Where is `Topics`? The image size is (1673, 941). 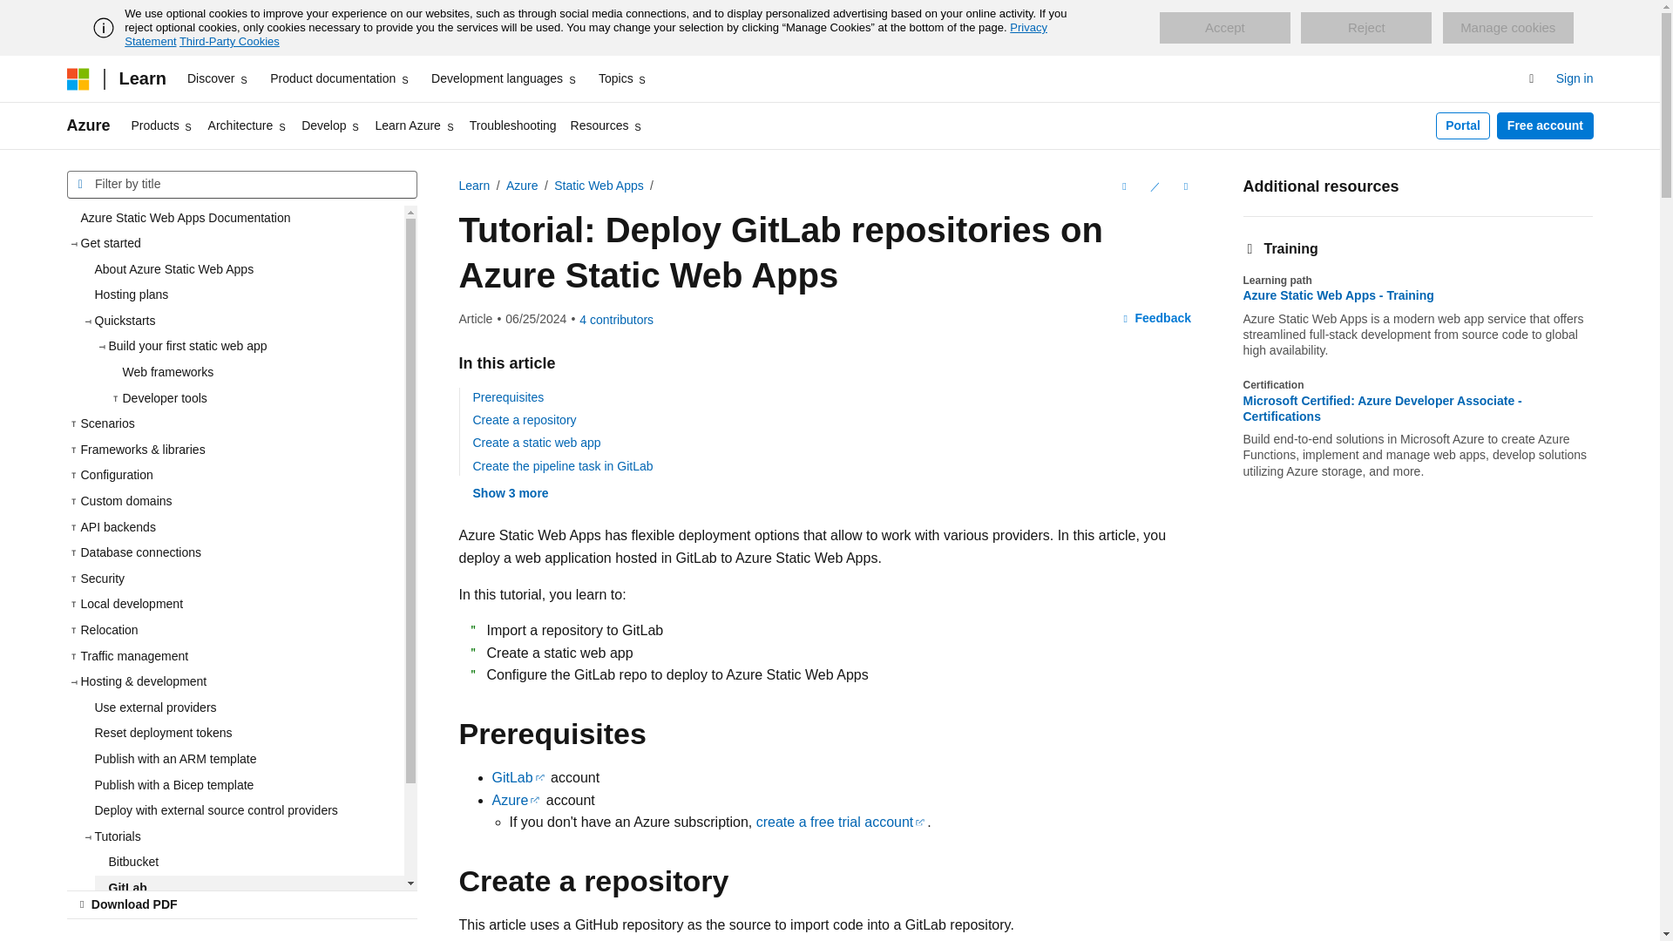
Topics is located at coordinates (624, 78).